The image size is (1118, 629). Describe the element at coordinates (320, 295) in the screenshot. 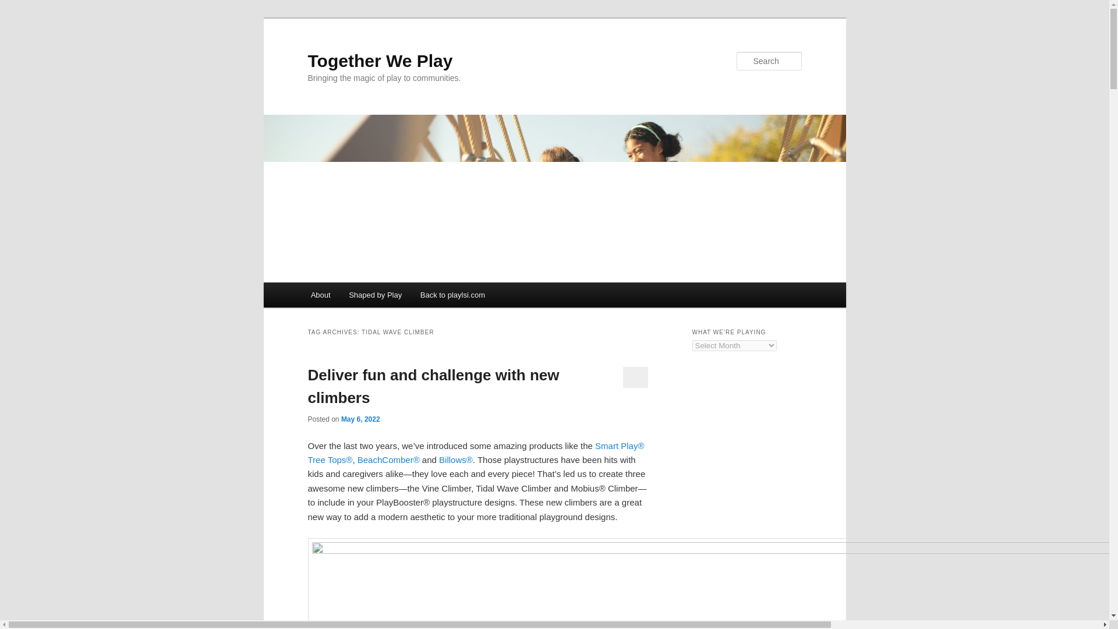

I see `About` at that location.